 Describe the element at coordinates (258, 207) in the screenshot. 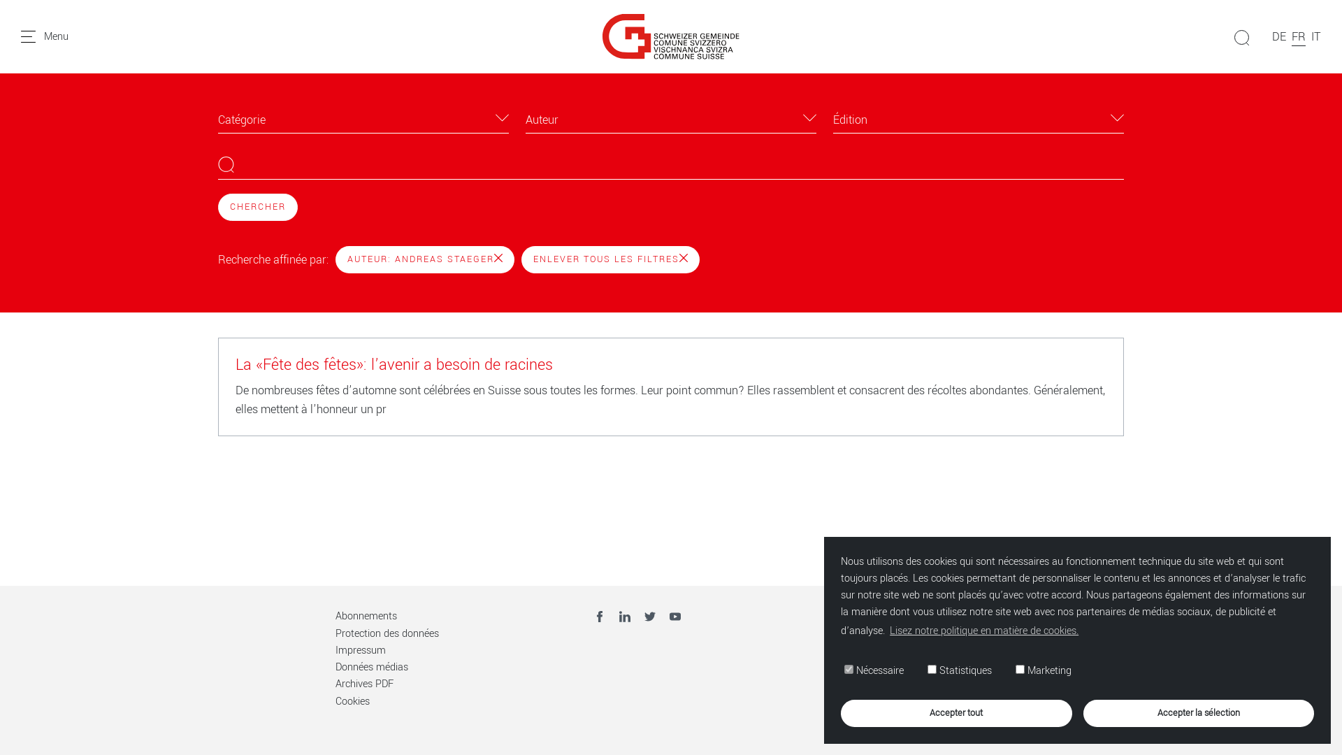

I see `CHERCHER` at that location.